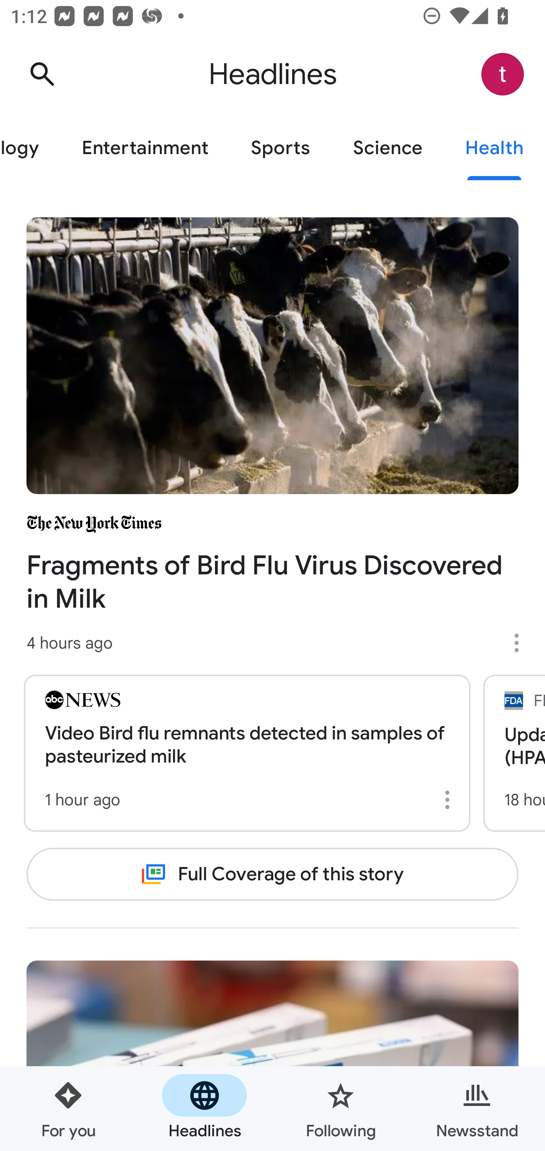 The width and height of the screenshot is (545, 1151). I want to click on Newsstand, so click(477, 1109).